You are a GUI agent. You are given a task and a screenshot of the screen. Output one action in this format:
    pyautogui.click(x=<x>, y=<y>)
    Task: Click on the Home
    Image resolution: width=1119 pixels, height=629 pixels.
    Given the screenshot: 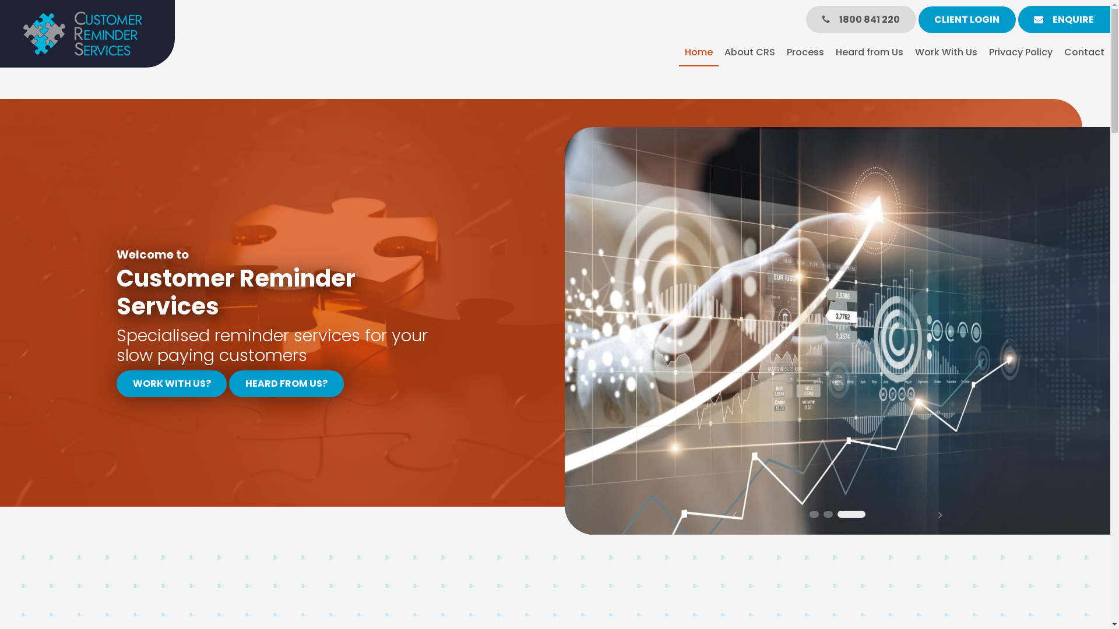 What is the action you would take?
    pyautogui.click(x=699, y=53)
    